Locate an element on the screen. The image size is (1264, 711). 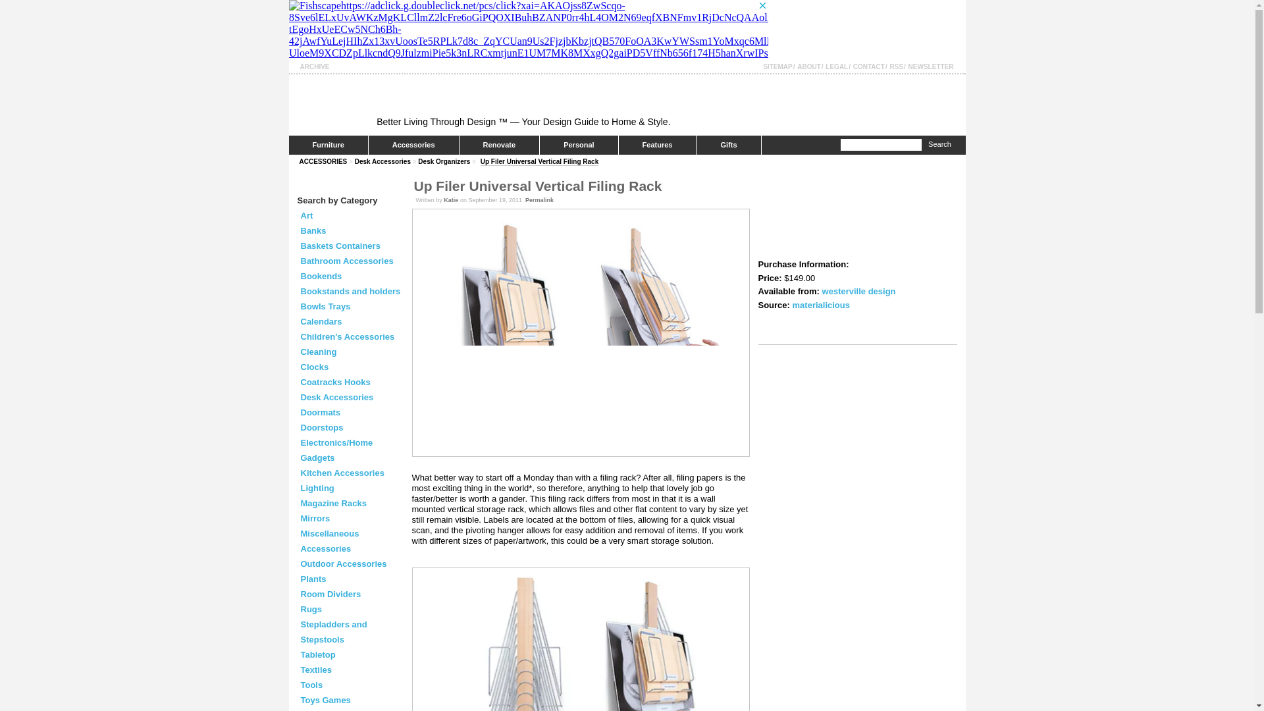
LEGAL is located at coordinates (836, 66).